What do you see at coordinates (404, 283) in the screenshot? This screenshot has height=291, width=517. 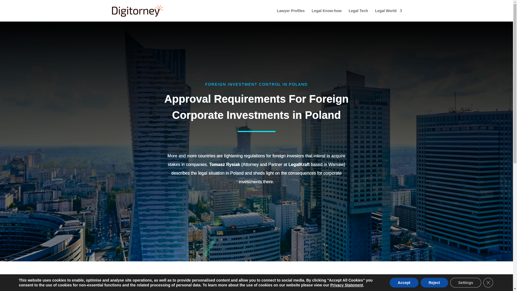 I see `Accept` at bounding box center [404, 283].